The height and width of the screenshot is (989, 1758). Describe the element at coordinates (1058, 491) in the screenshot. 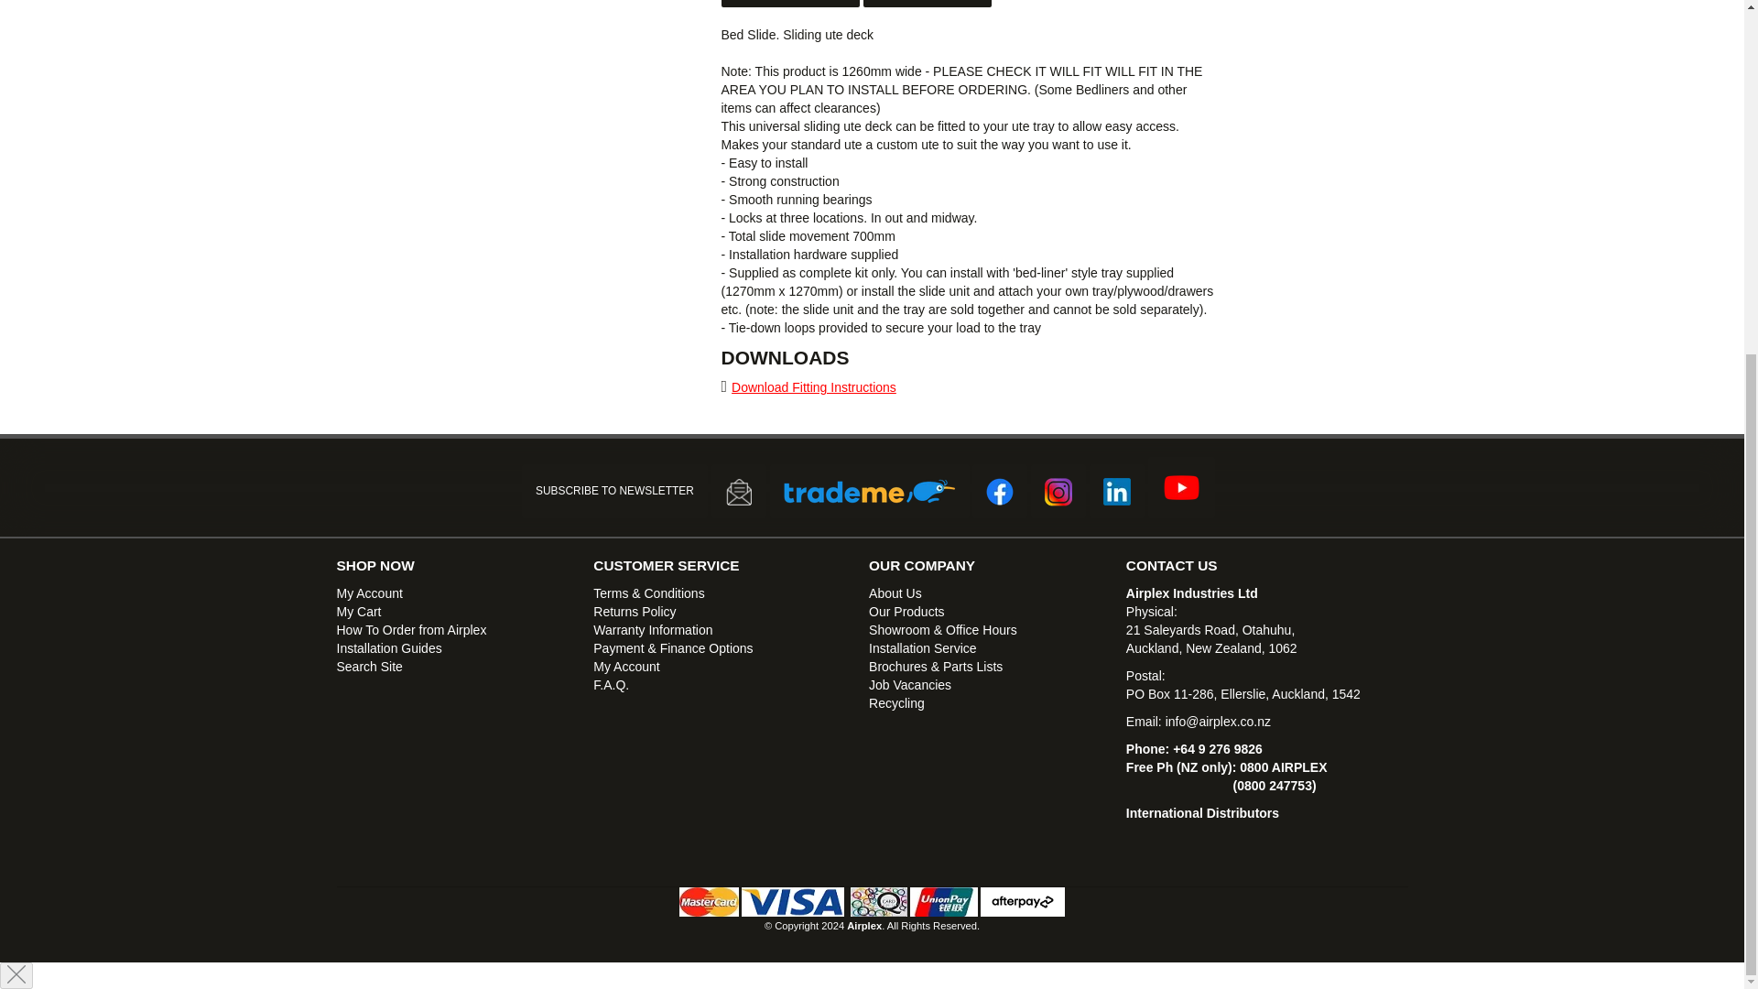

I see `Instagram` at that location.